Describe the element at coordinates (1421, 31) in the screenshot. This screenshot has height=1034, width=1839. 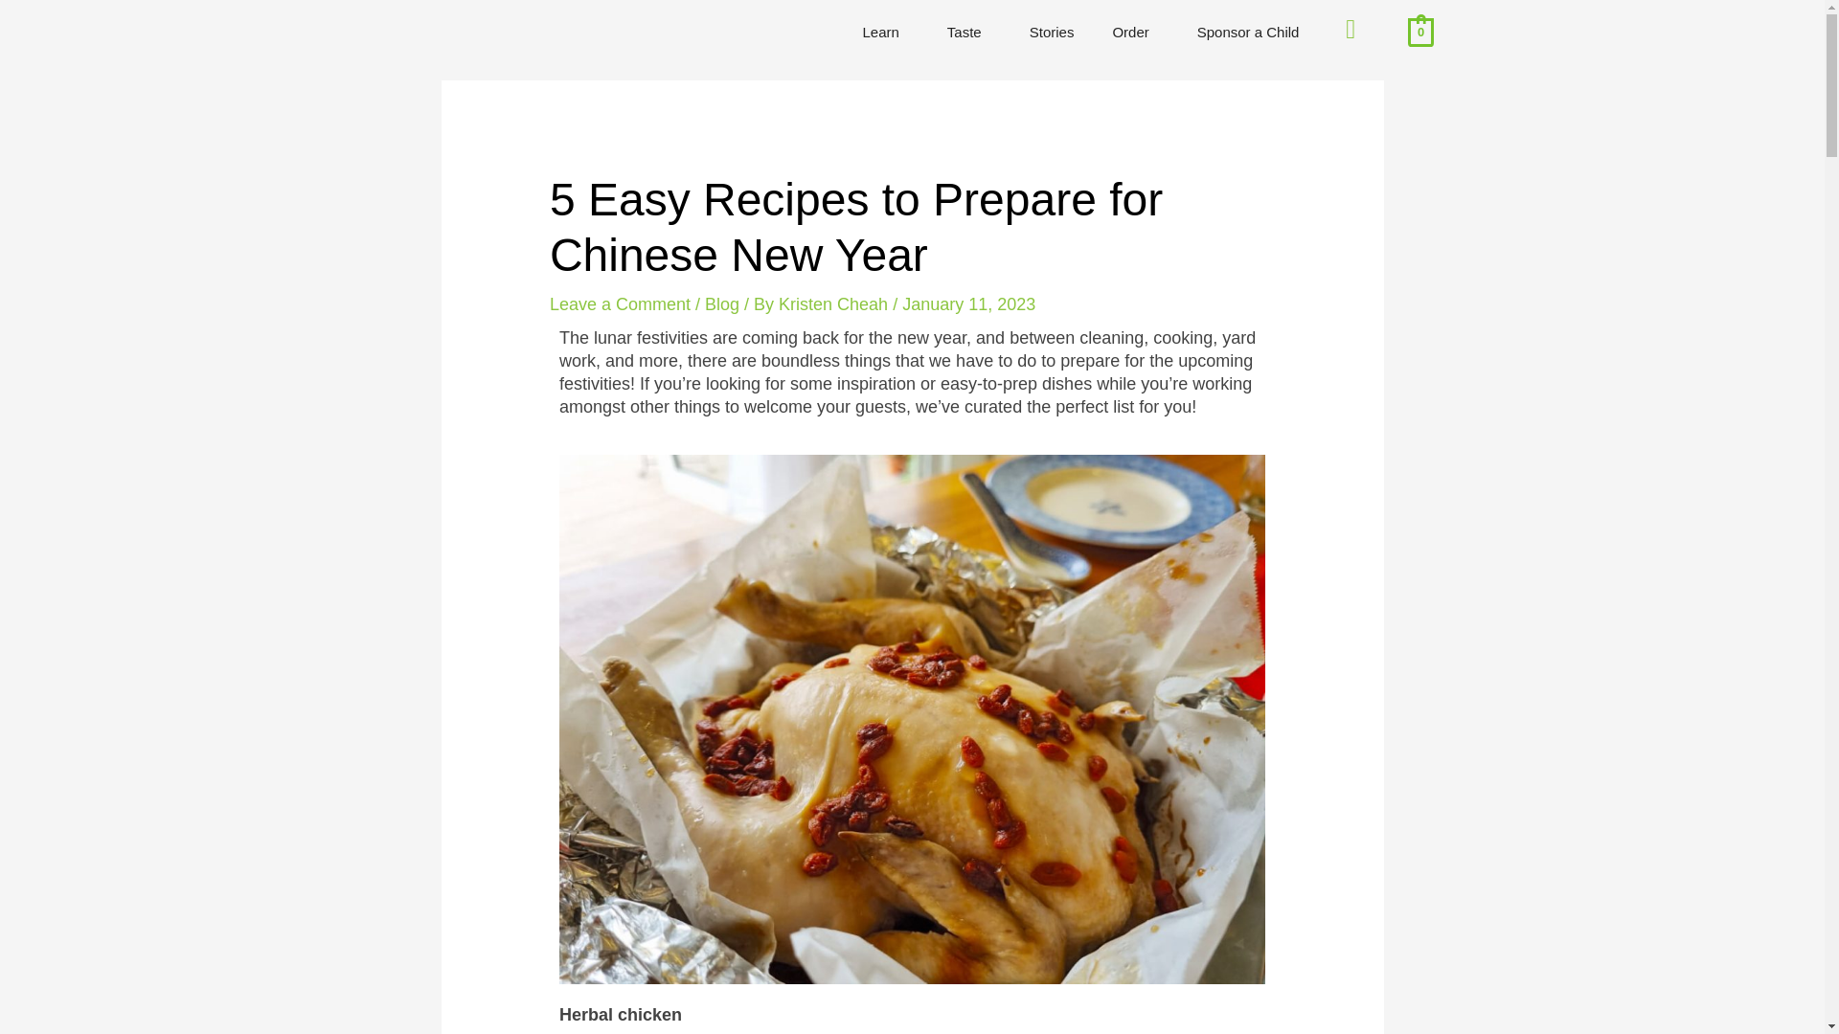
I see `View your shopping cart` at that location.